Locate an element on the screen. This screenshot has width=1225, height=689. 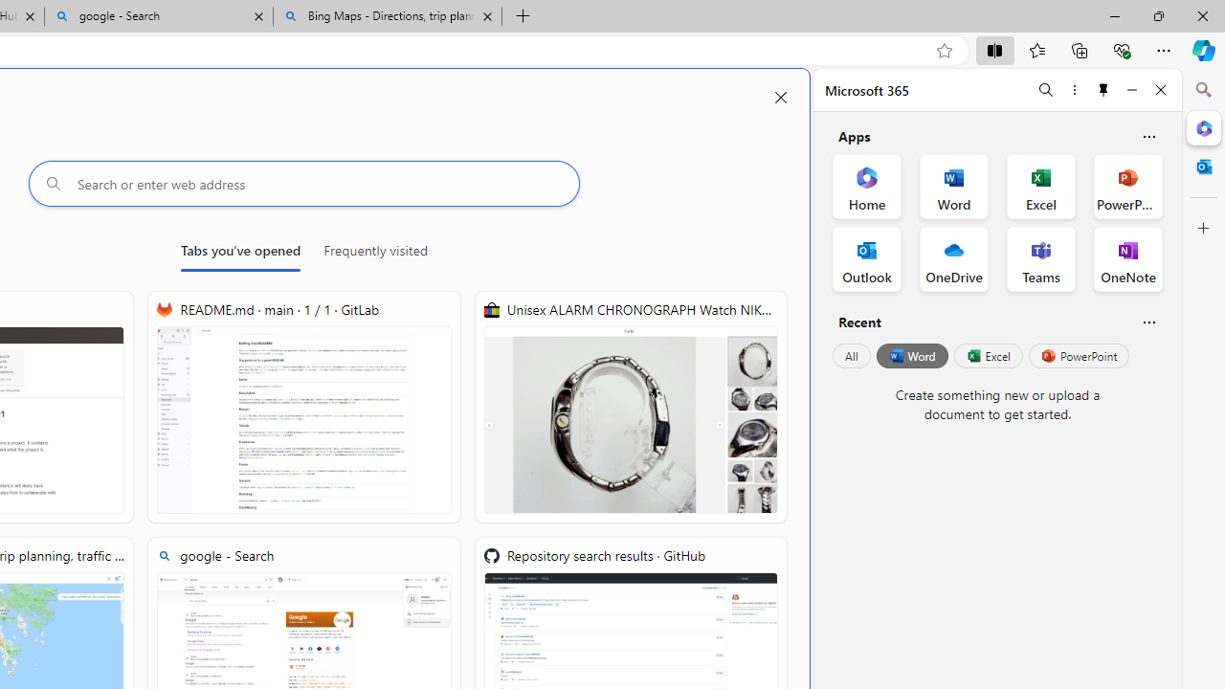
Word Office App is located at coordinates (953, 186).